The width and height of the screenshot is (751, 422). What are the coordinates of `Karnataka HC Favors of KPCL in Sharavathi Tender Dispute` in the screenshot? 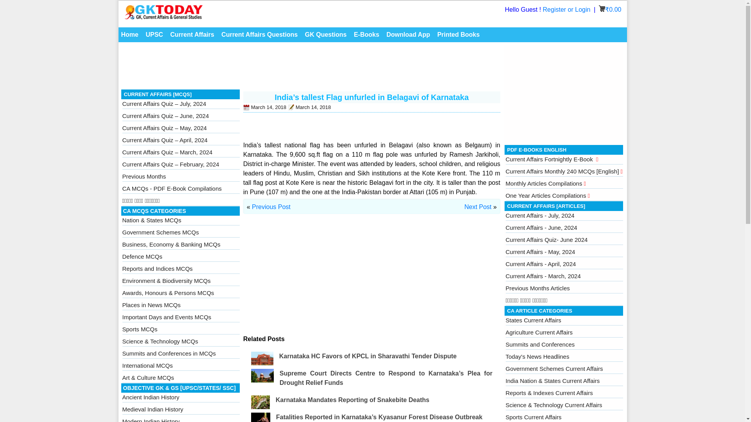 It's located at (368, 356).